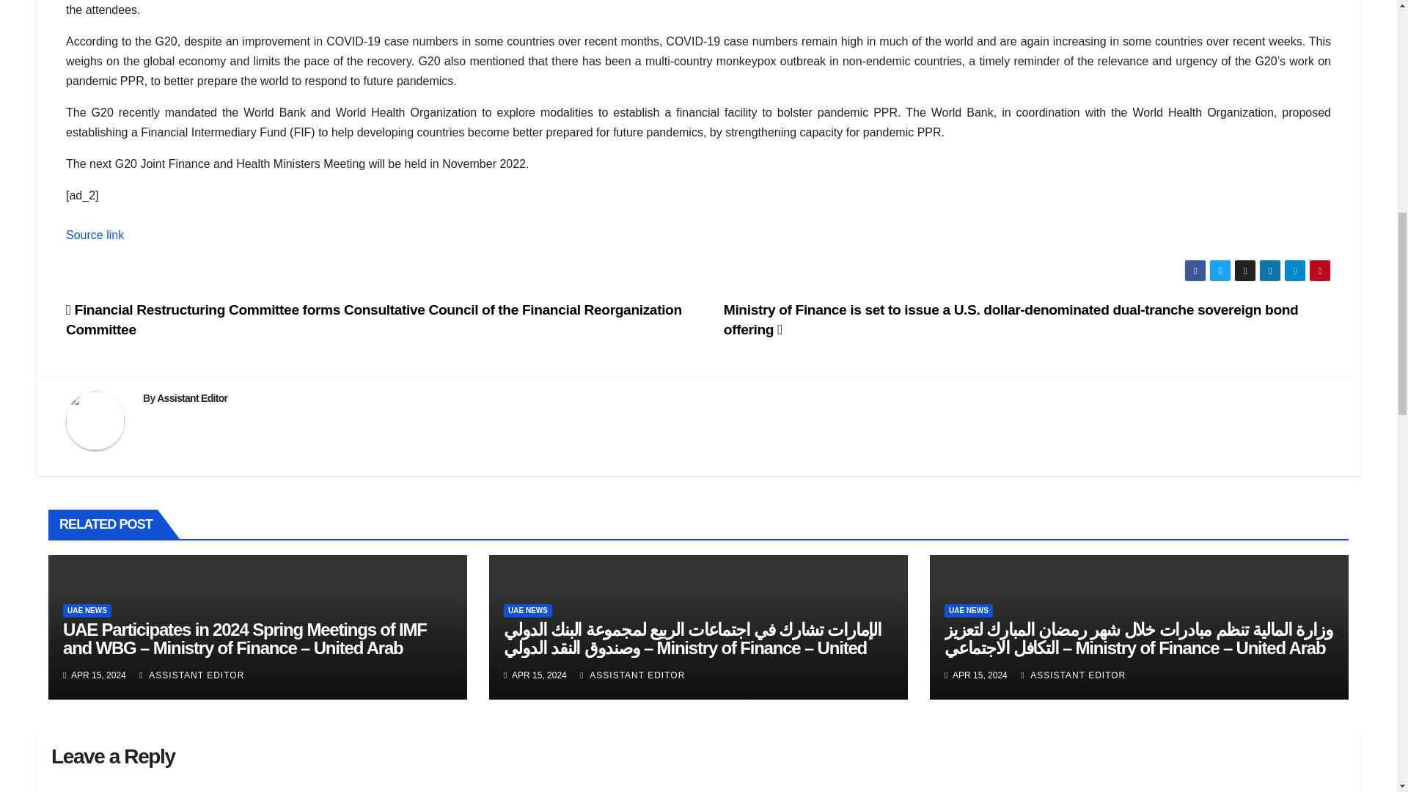 Image resolution: width=1408 pixels, height=792 pixels. Describe the element at coordinates (968, 611) in the screenshot. I see `UAE NEWS` at that location.